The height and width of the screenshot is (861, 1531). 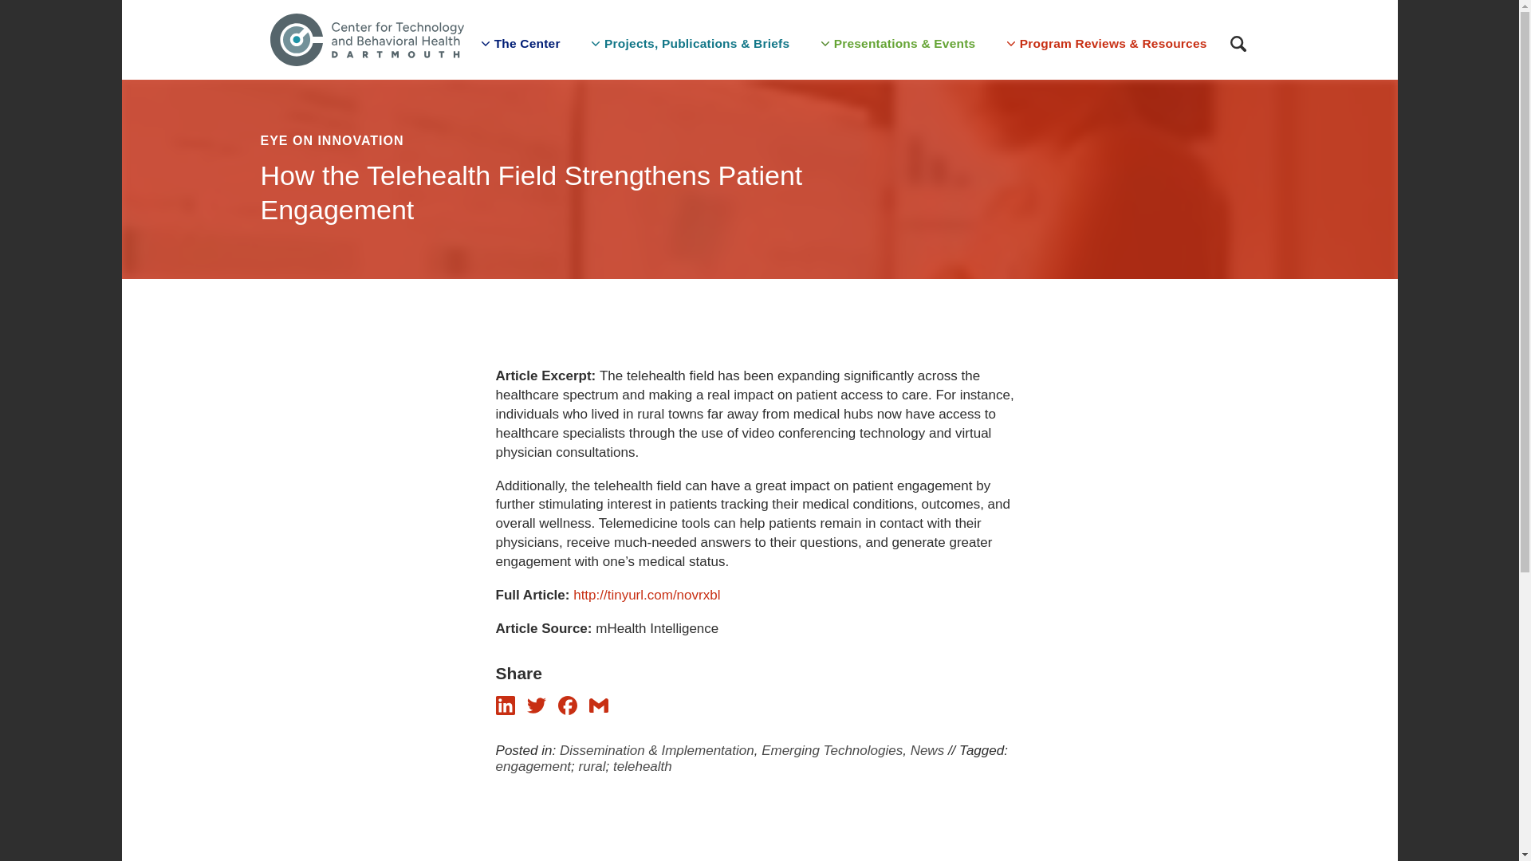 What do you see at coordinates (536, 710) in the screenshot?
I see `Twitter` at bounding box center [536, 710].